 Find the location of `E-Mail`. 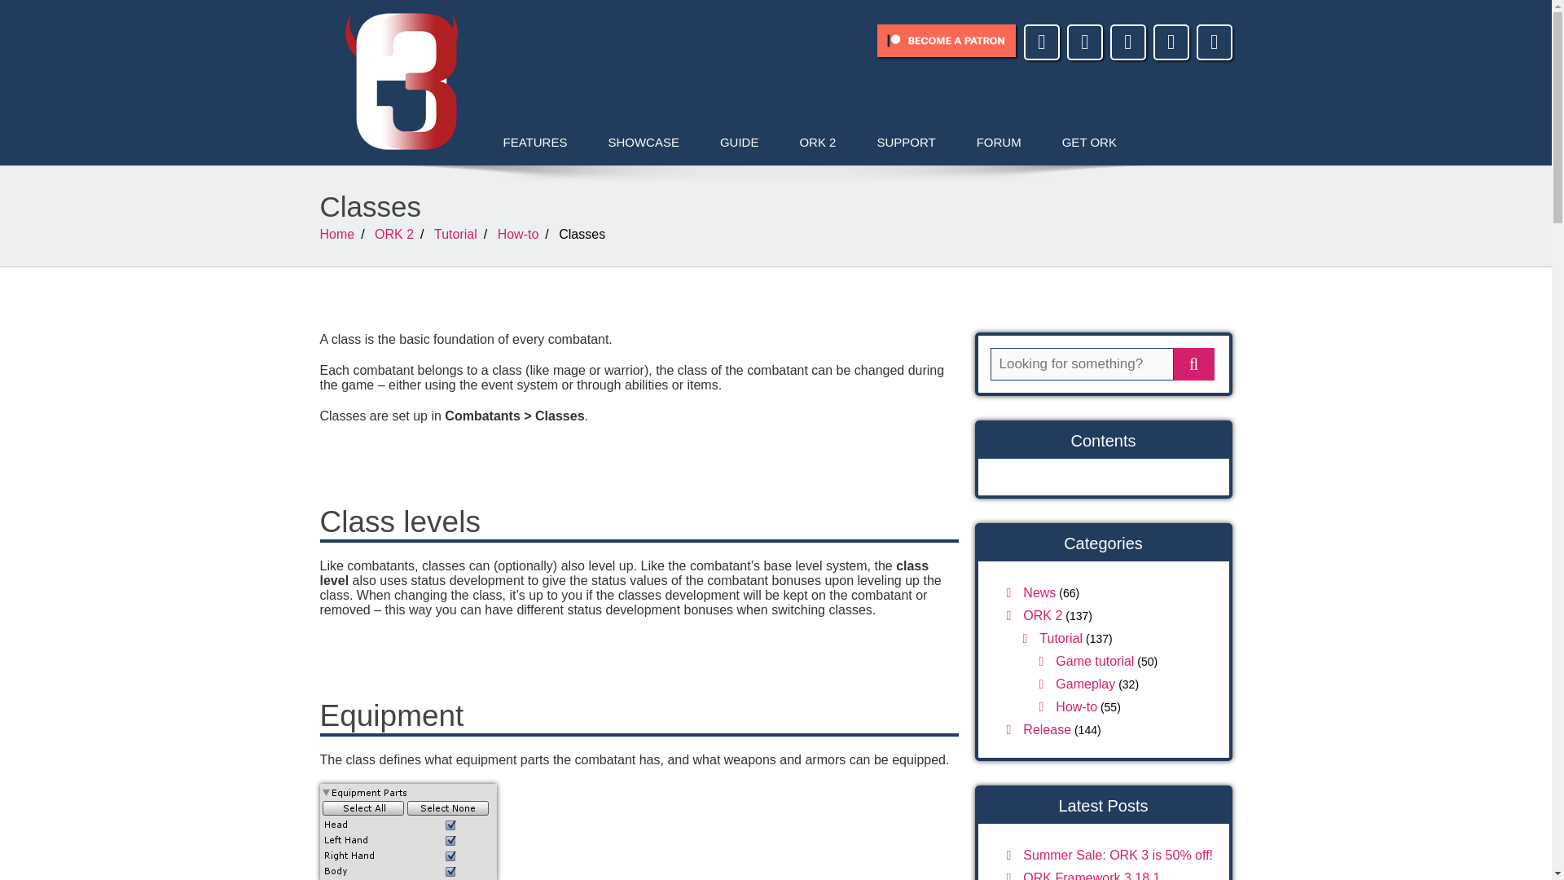

E-Mail is located at coordinates (1042, 44).